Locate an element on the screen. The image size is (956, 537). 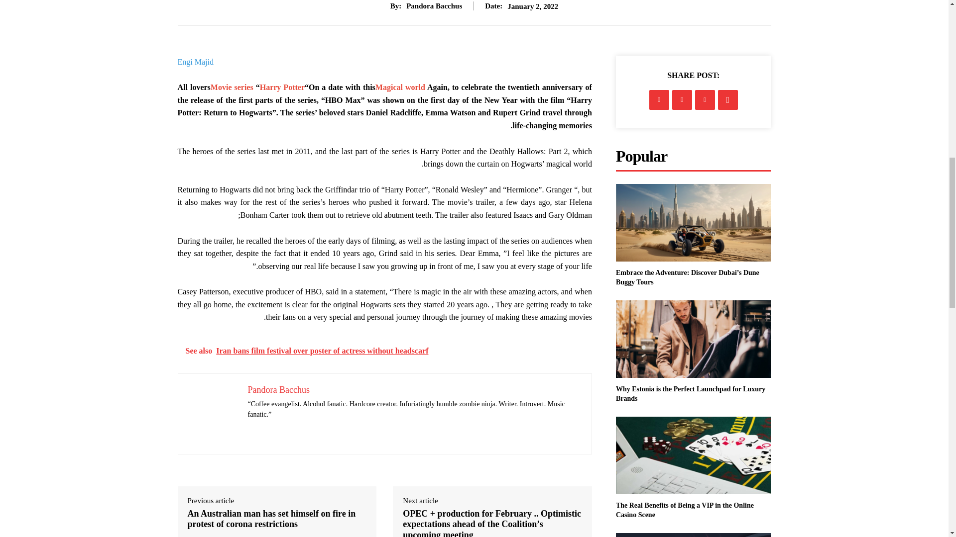
The Real Benefits of Being a VIP in the Online Casino Scene is located at coordinates (685, 510).